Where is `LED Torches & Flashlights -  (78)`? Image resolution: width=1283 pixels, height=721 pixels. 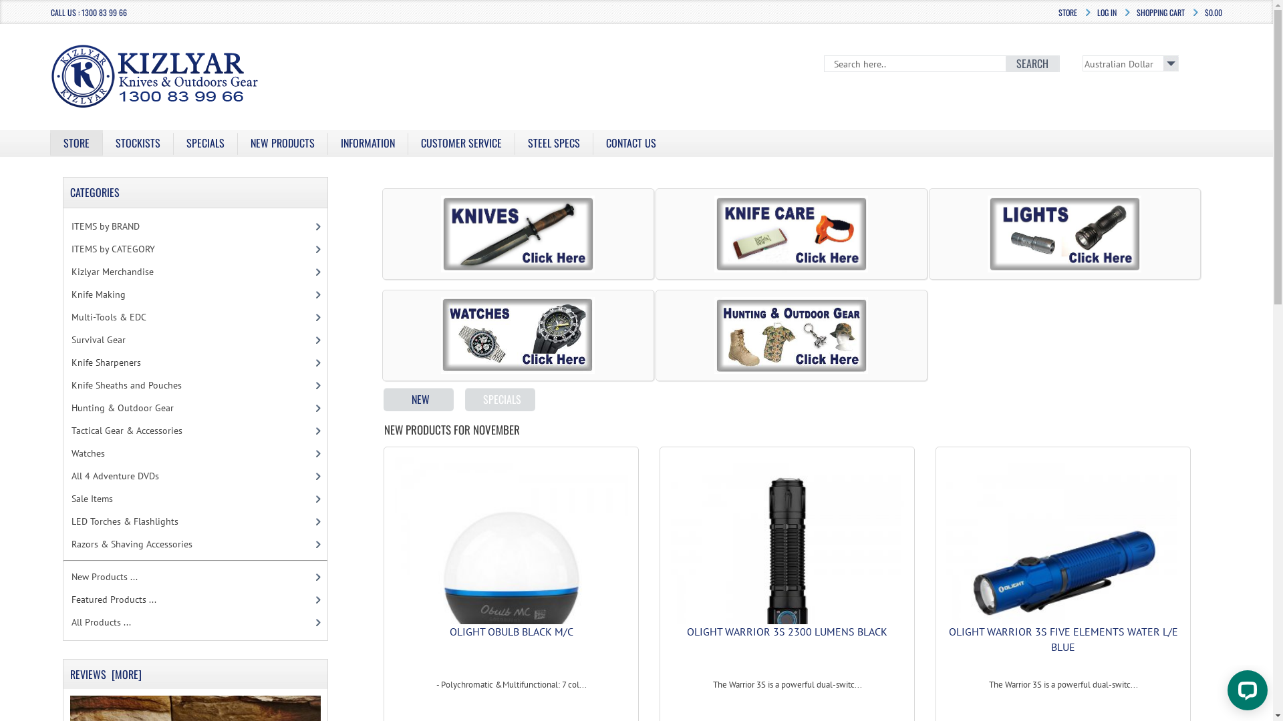
LED Torches & Flashlights -  (78) is located at coordinates (192, 521).